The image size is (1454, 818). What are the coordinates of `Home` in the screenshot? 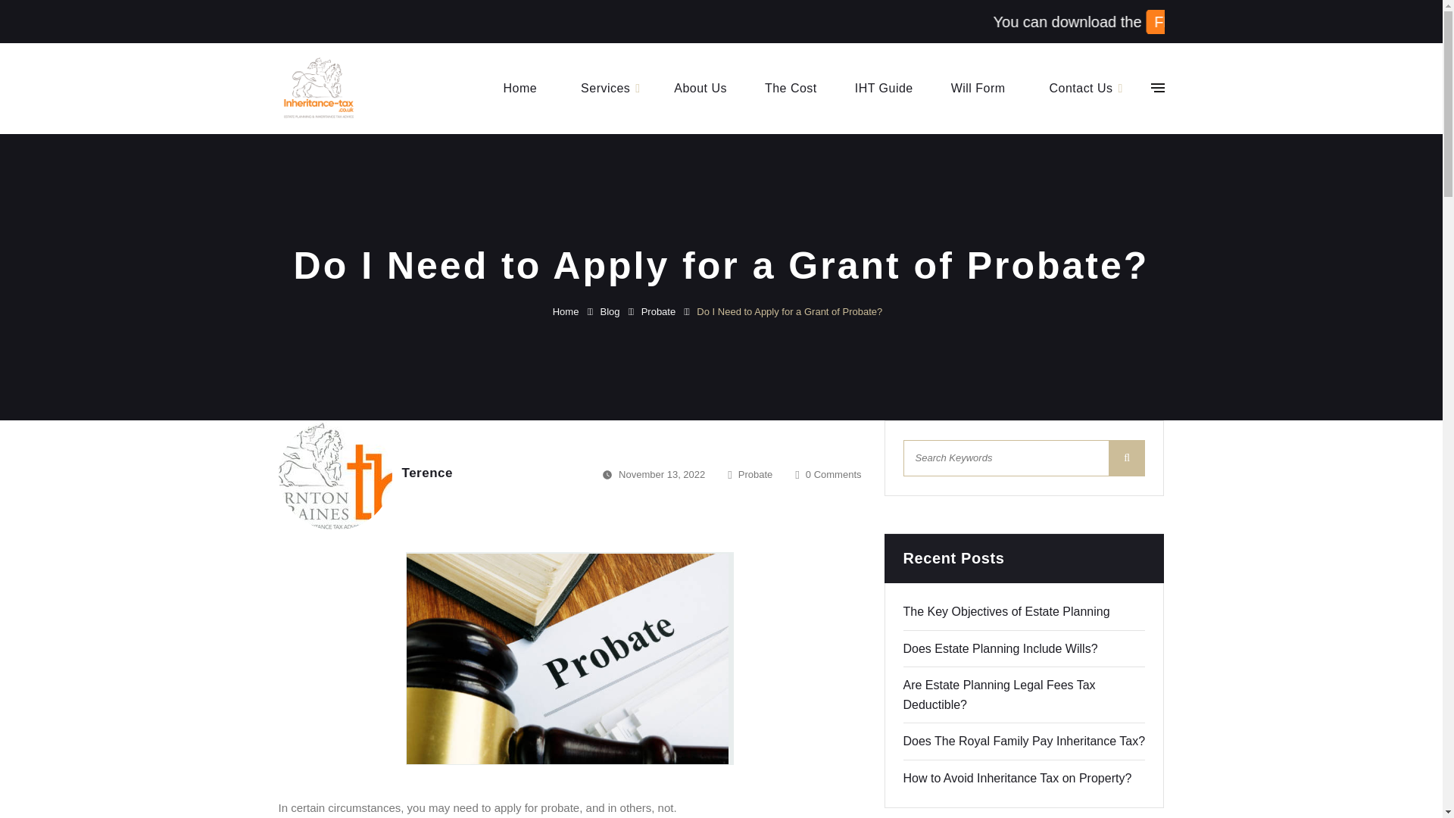 It's located at (520, 88).